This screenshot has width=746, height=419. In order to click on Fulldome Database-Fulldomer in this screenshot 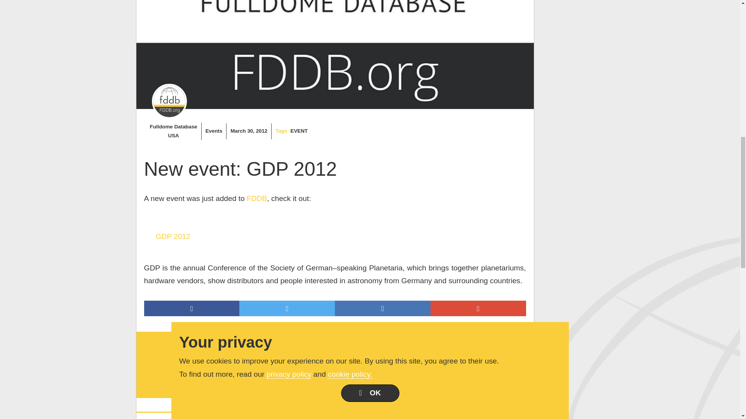, I will do `click(169, 101)`.